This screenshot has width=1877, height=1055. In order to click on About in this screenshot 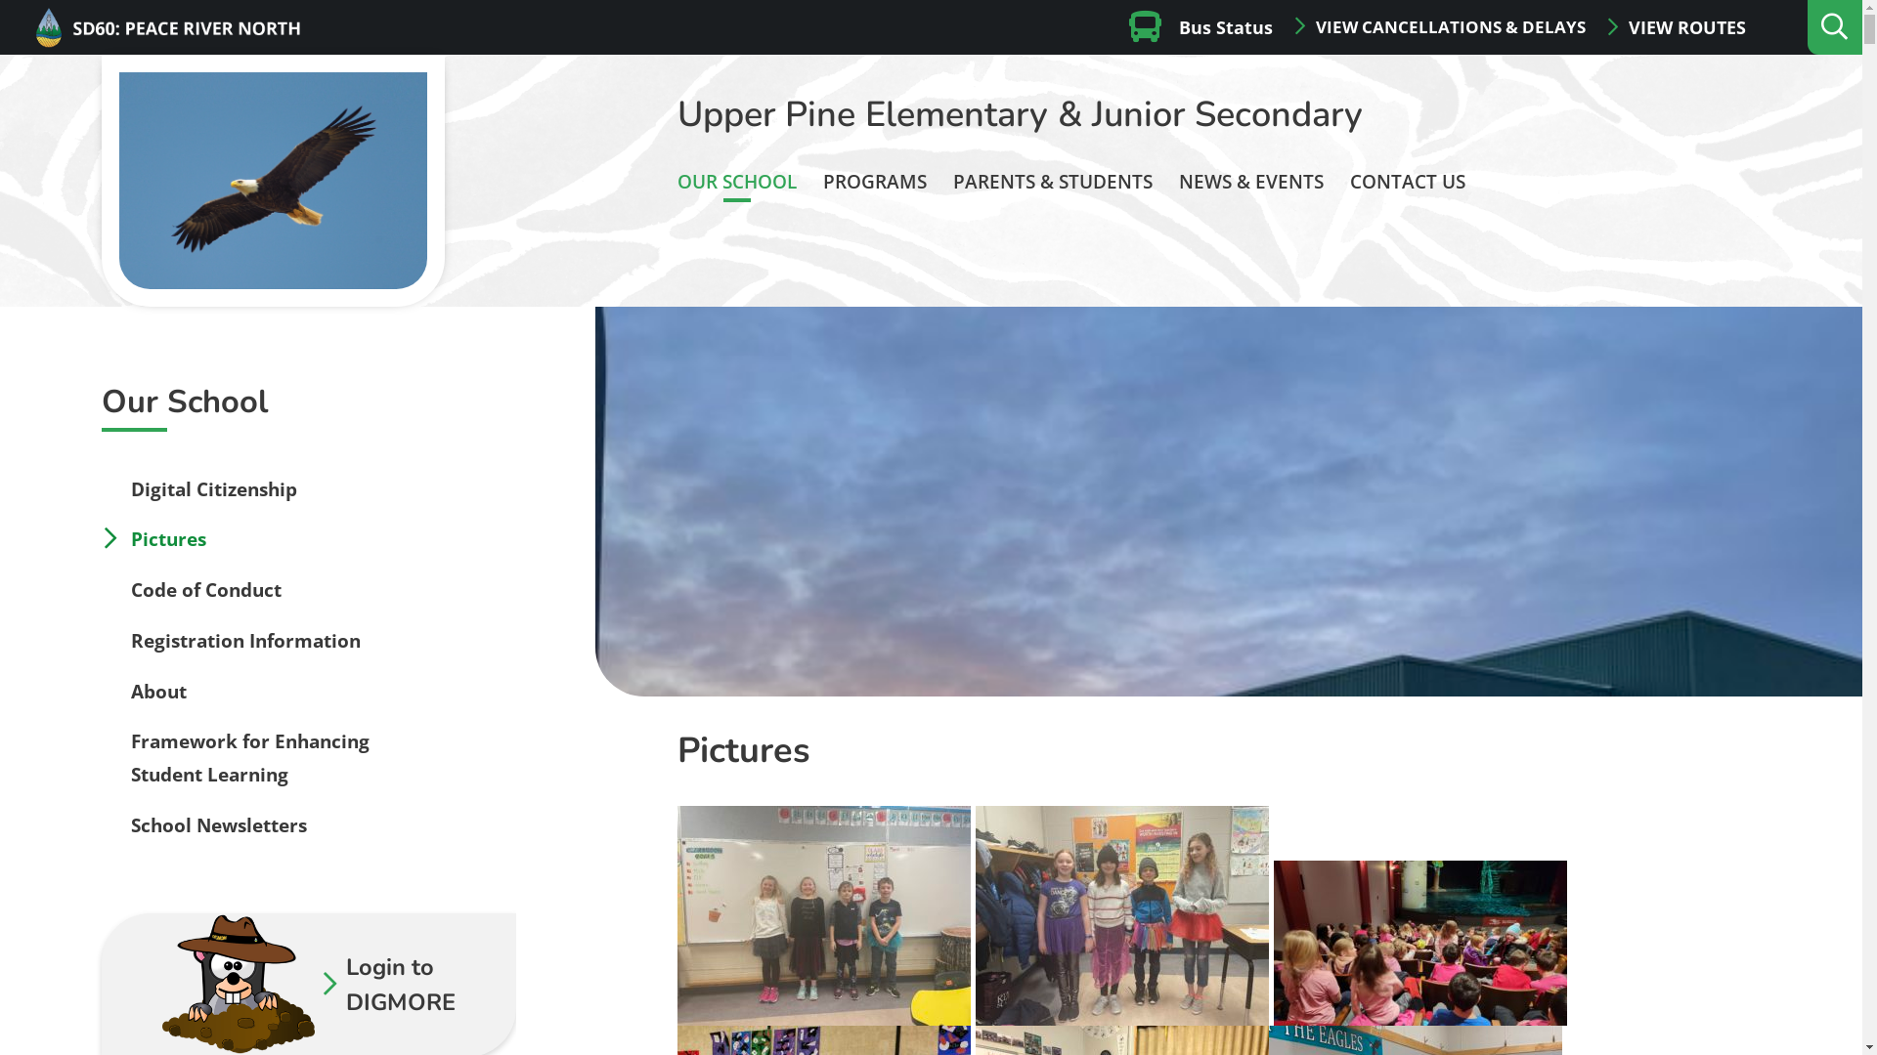, I will do `click(158, 692)`.